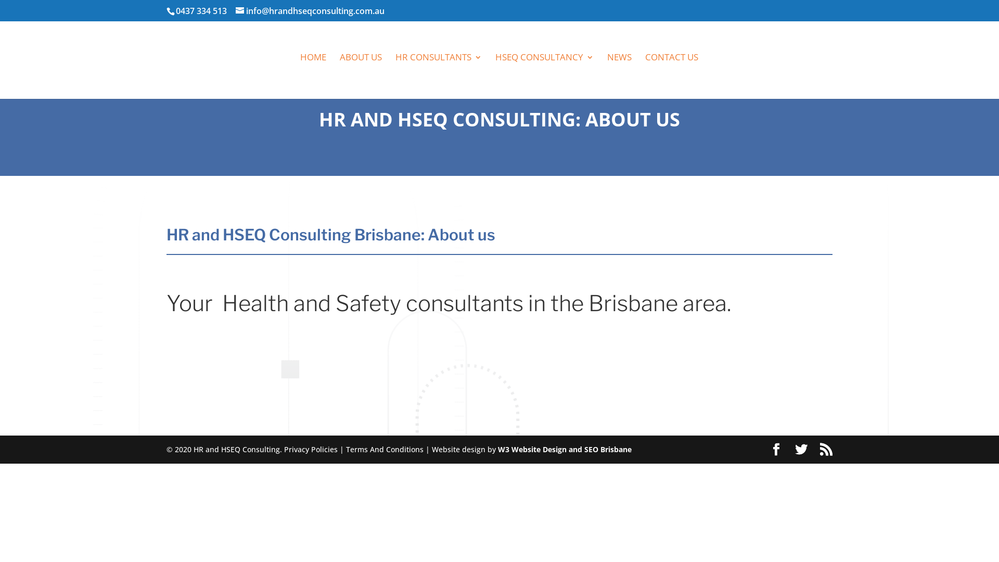 This screenshot has height=562, width=999. Describe the element at coordinates (672, 76) in the screenshot. I see `CONTACT US` at that location.